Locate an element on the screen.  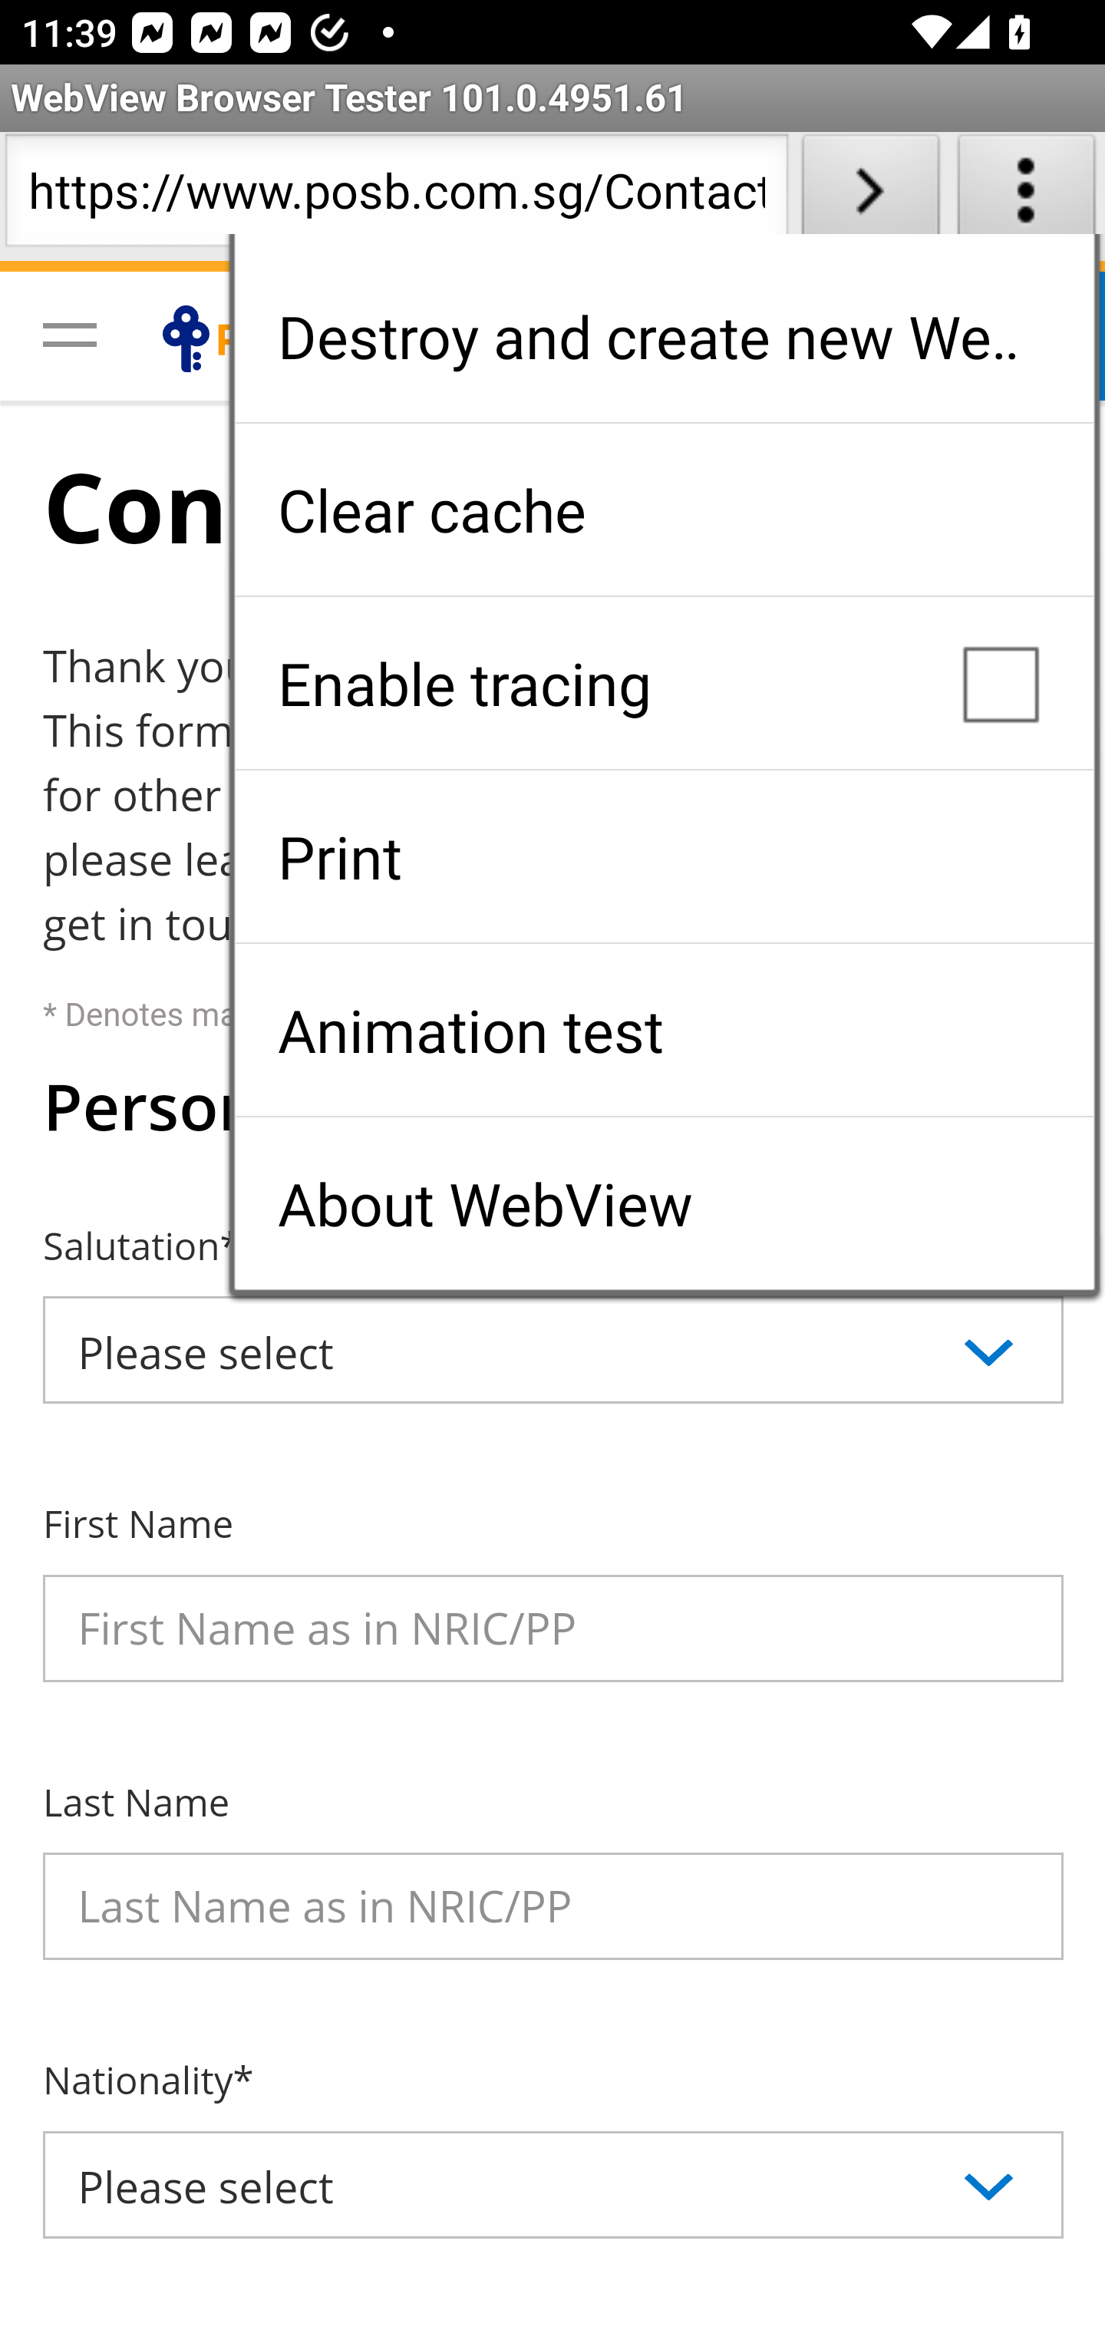
Clear cache is located at coordinates (664, 510).